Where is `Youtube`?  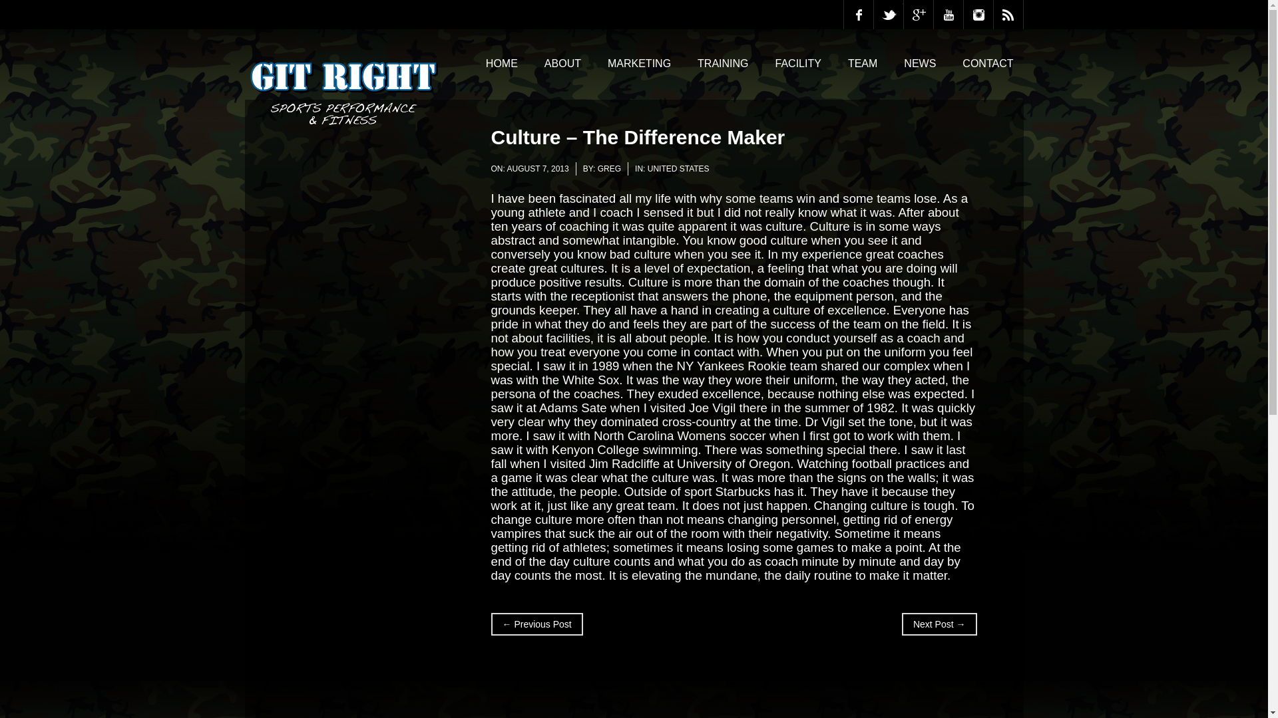
Youtube is located at coordinates (947, 15).